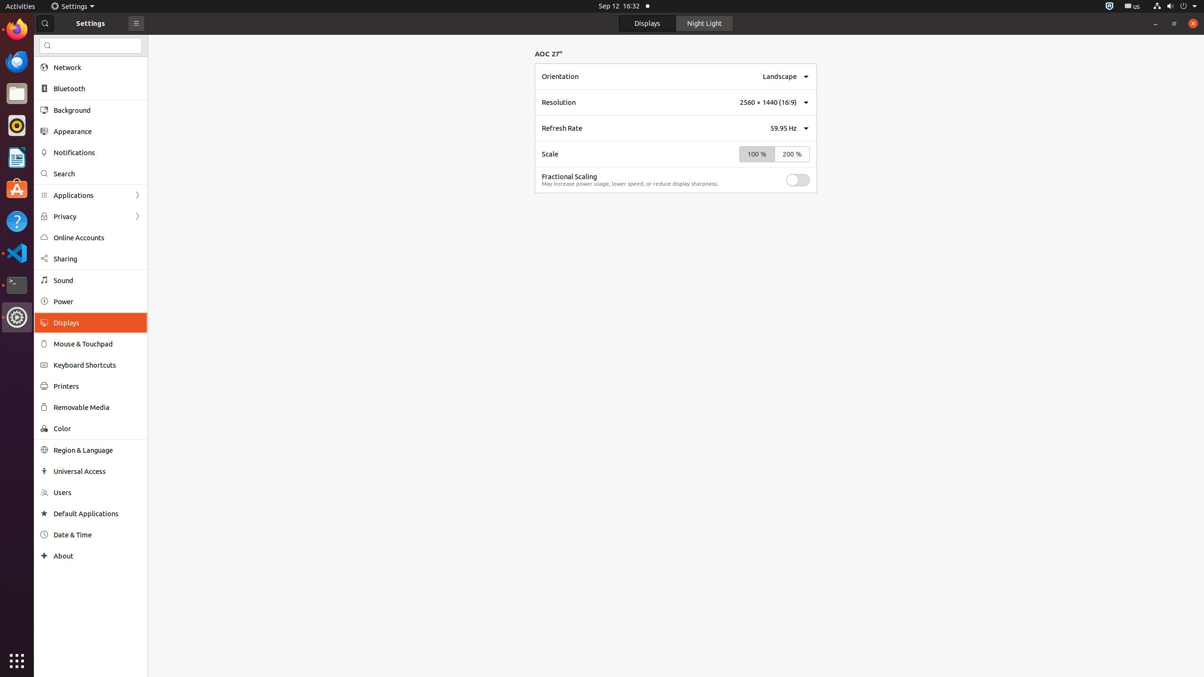 Image resolution: width=1204 pixels, height=677 pixels. I want to click on Date & Time, so click(97, 535).